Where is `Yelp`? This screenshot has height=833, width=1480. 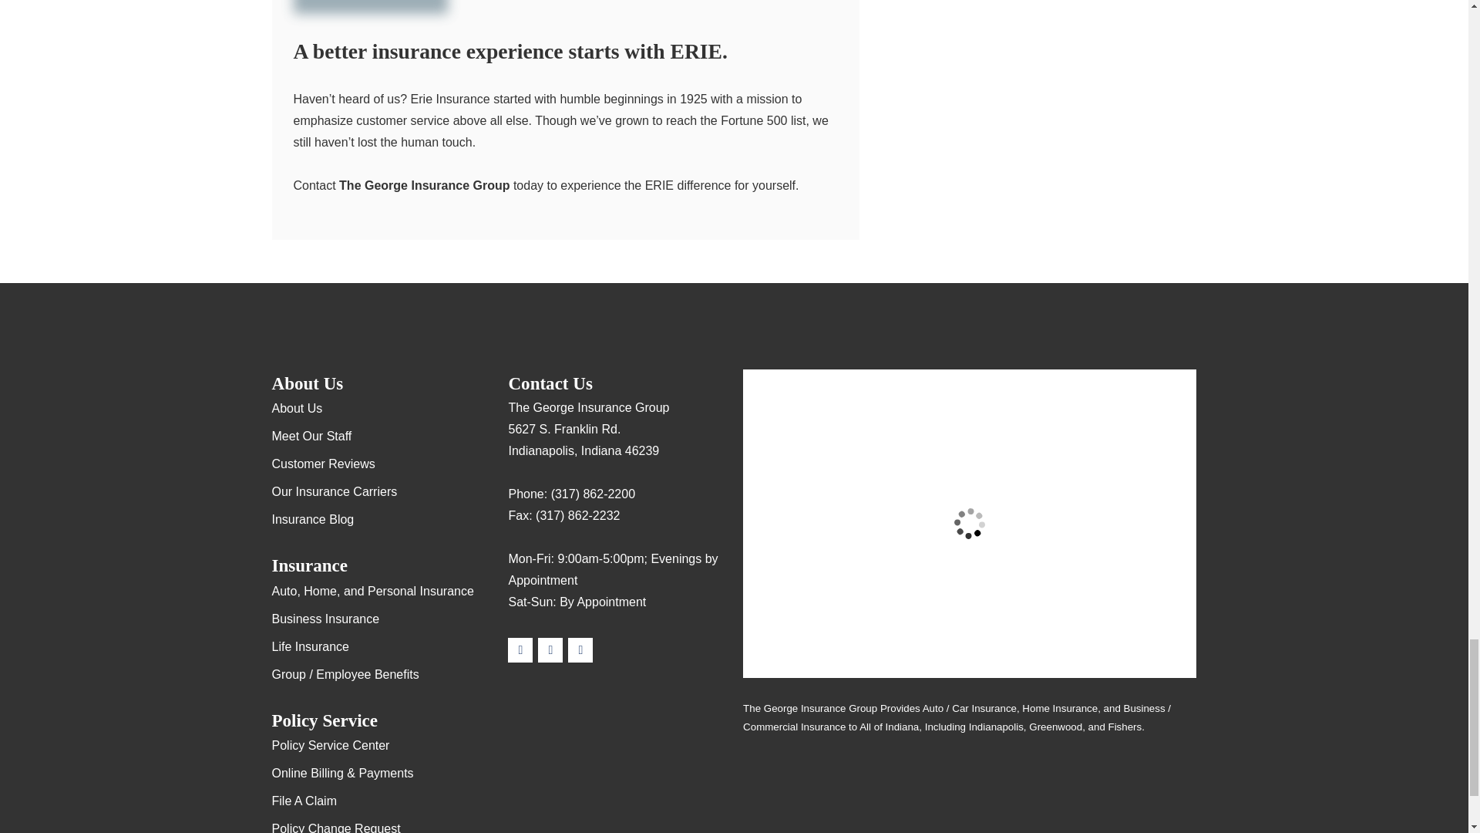 Yelp is located at coordinates (550, 649).